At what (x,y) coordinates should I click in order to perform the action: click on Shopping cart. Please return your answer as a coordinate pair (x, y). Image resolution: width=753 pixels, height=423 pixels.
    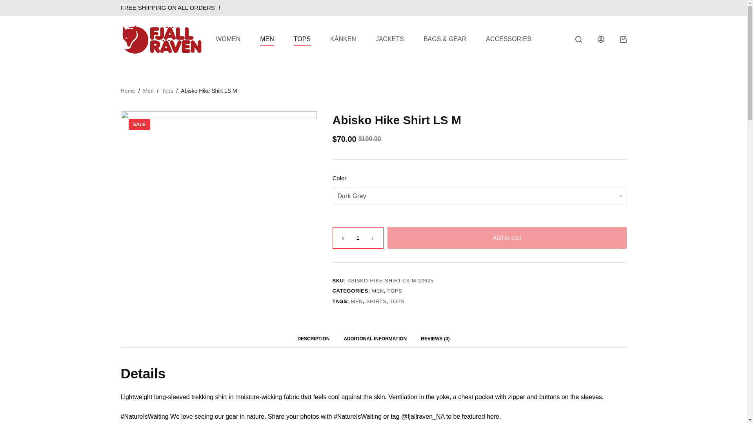
    Looking at the image, I should click on (623, 39).